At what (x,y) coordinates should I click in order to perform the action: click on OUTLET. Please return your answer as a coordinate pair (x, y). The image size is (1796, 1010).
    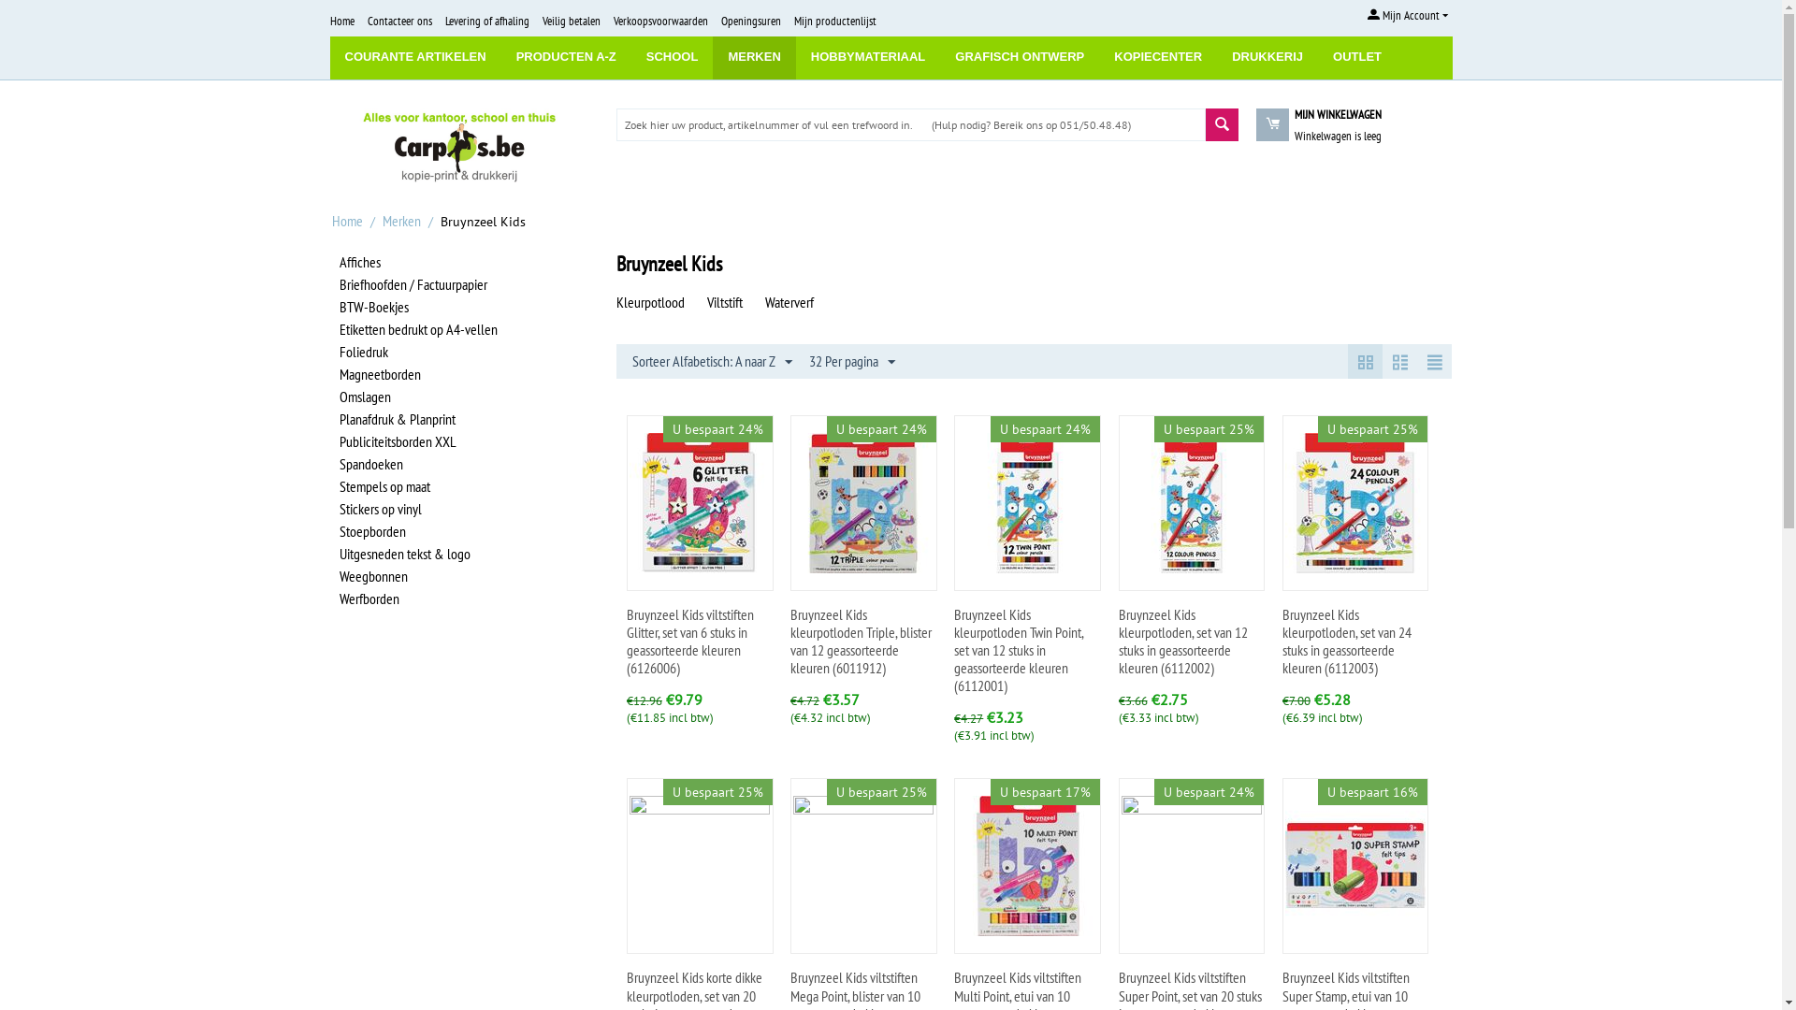
    Looking at the image, I should click on (1357, 58).